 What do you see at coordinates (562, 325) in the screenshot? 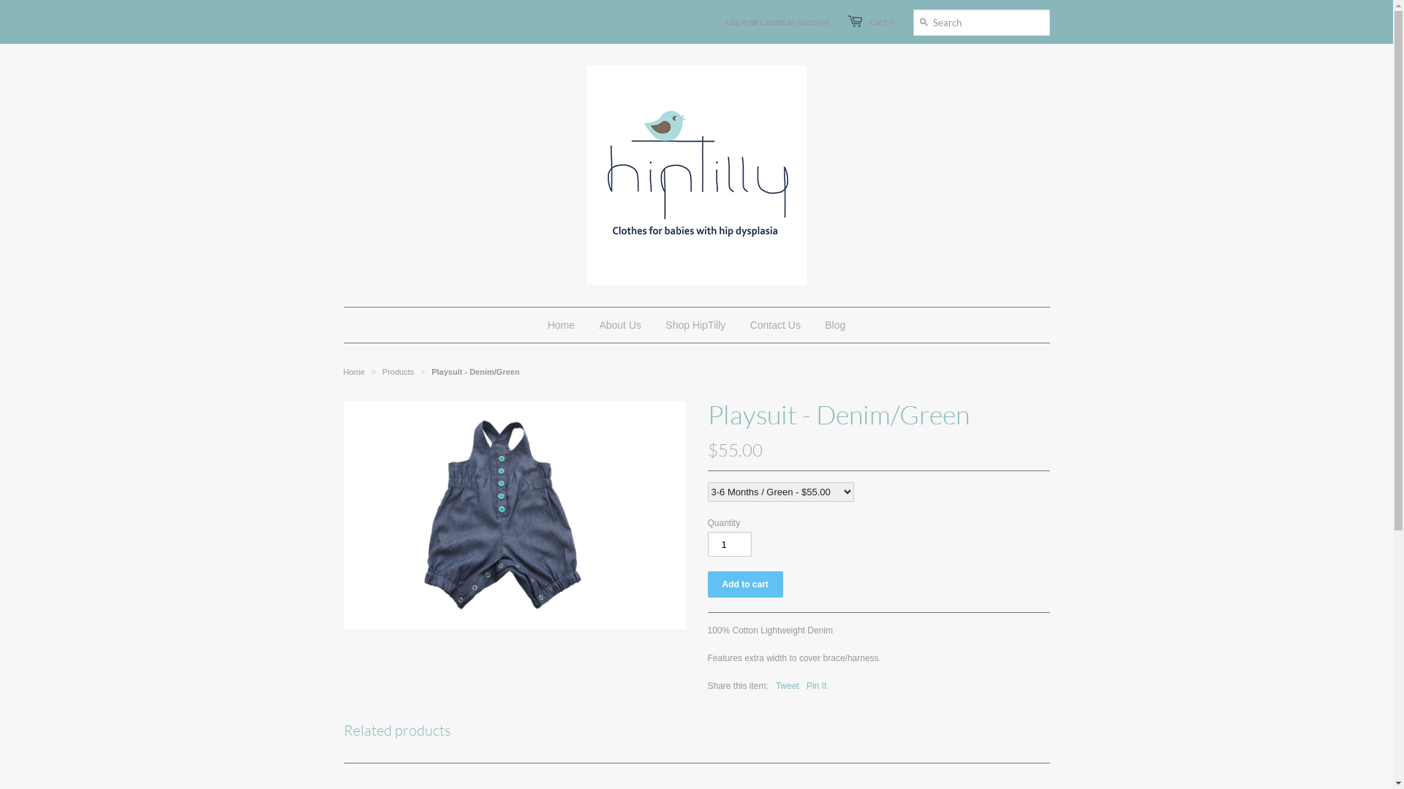
I see `Home` at bounding box center [562, 325].